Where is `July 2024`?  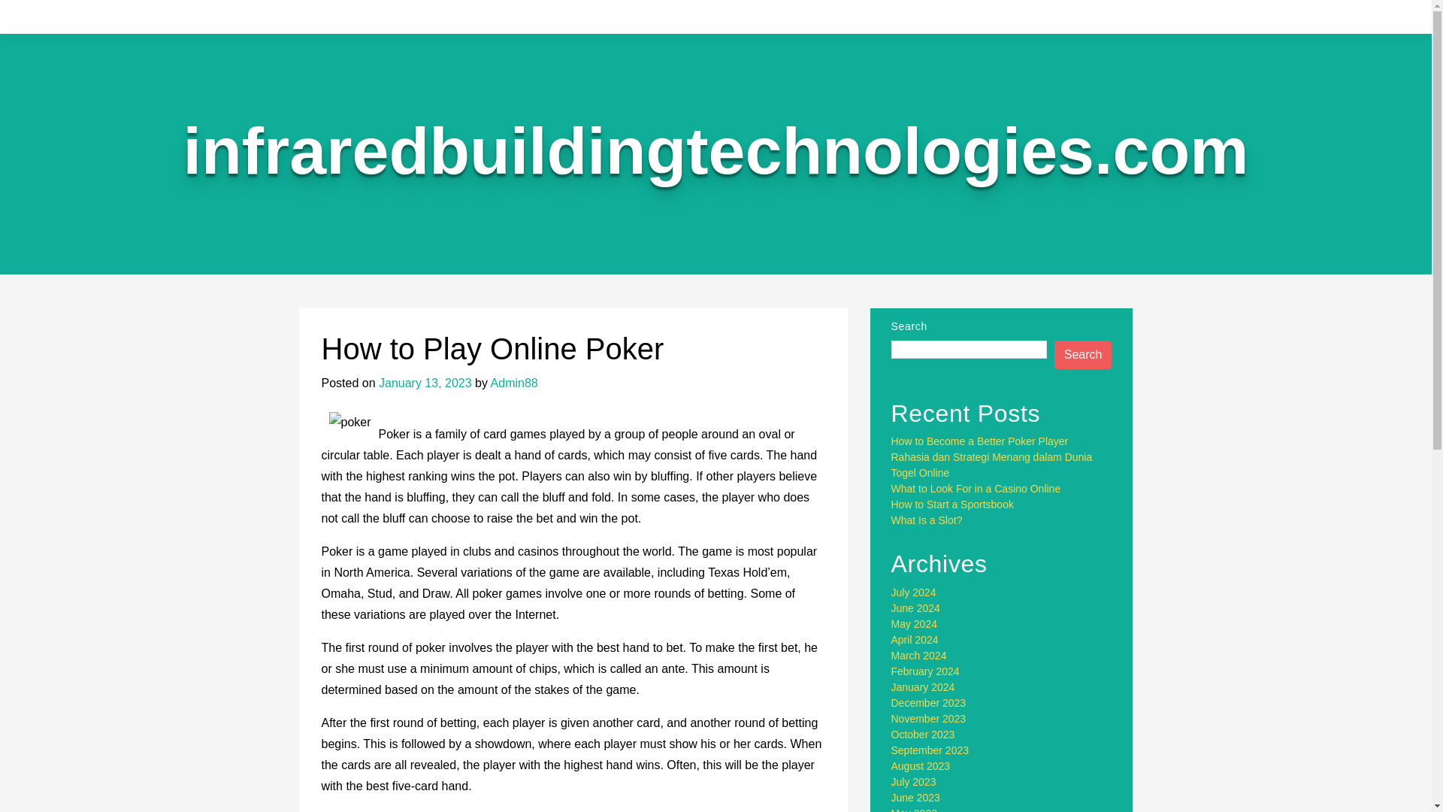 July 2024 is located at coordinates (914, 592).